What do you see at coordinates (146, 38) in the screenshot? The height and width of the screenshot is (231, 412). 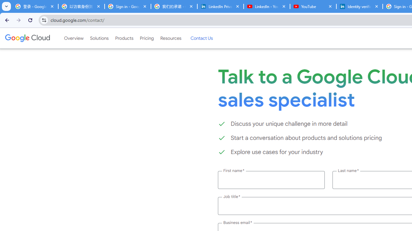 I see `Pricing` at bounding box center [146, 38].